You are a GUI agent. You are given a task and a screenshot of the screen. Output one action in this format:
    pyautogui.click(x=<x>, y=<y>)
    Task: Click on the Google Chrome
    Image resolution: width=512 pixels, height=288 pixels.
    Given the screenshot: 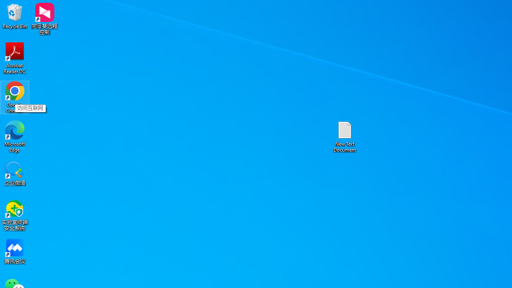 What is the action you would take?
    pyautogui.click(x=15, y=97)
    